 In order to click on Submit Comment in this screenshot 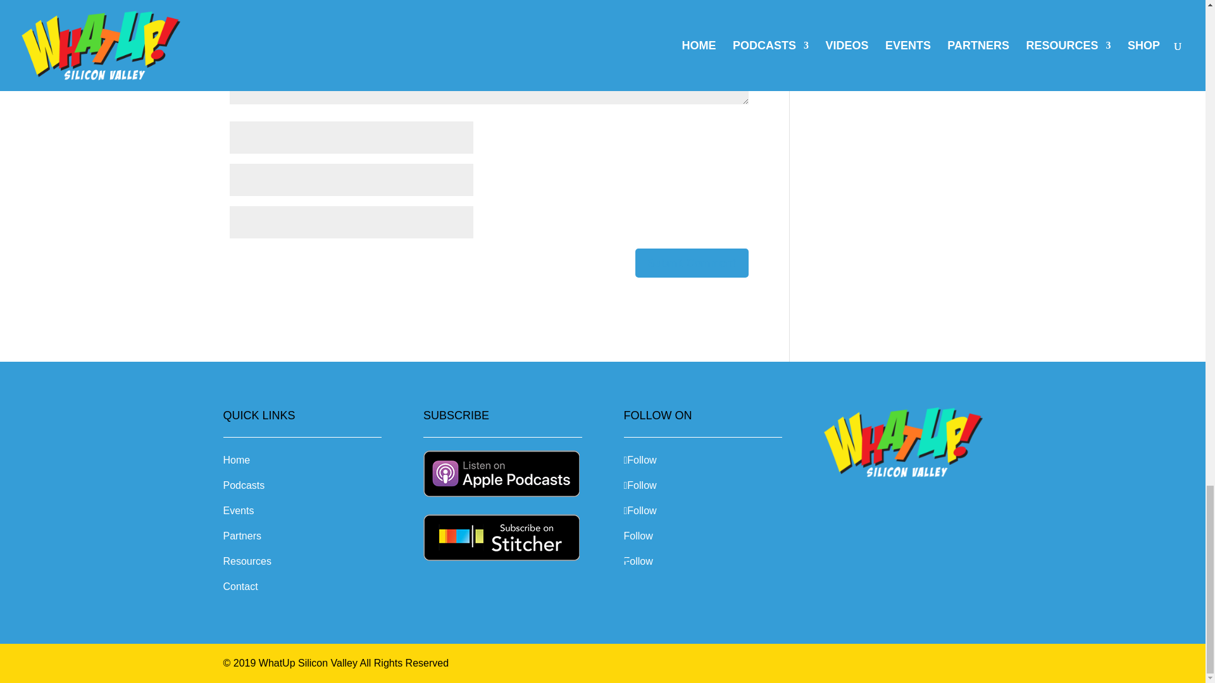, I will do `click(692, 263)`.